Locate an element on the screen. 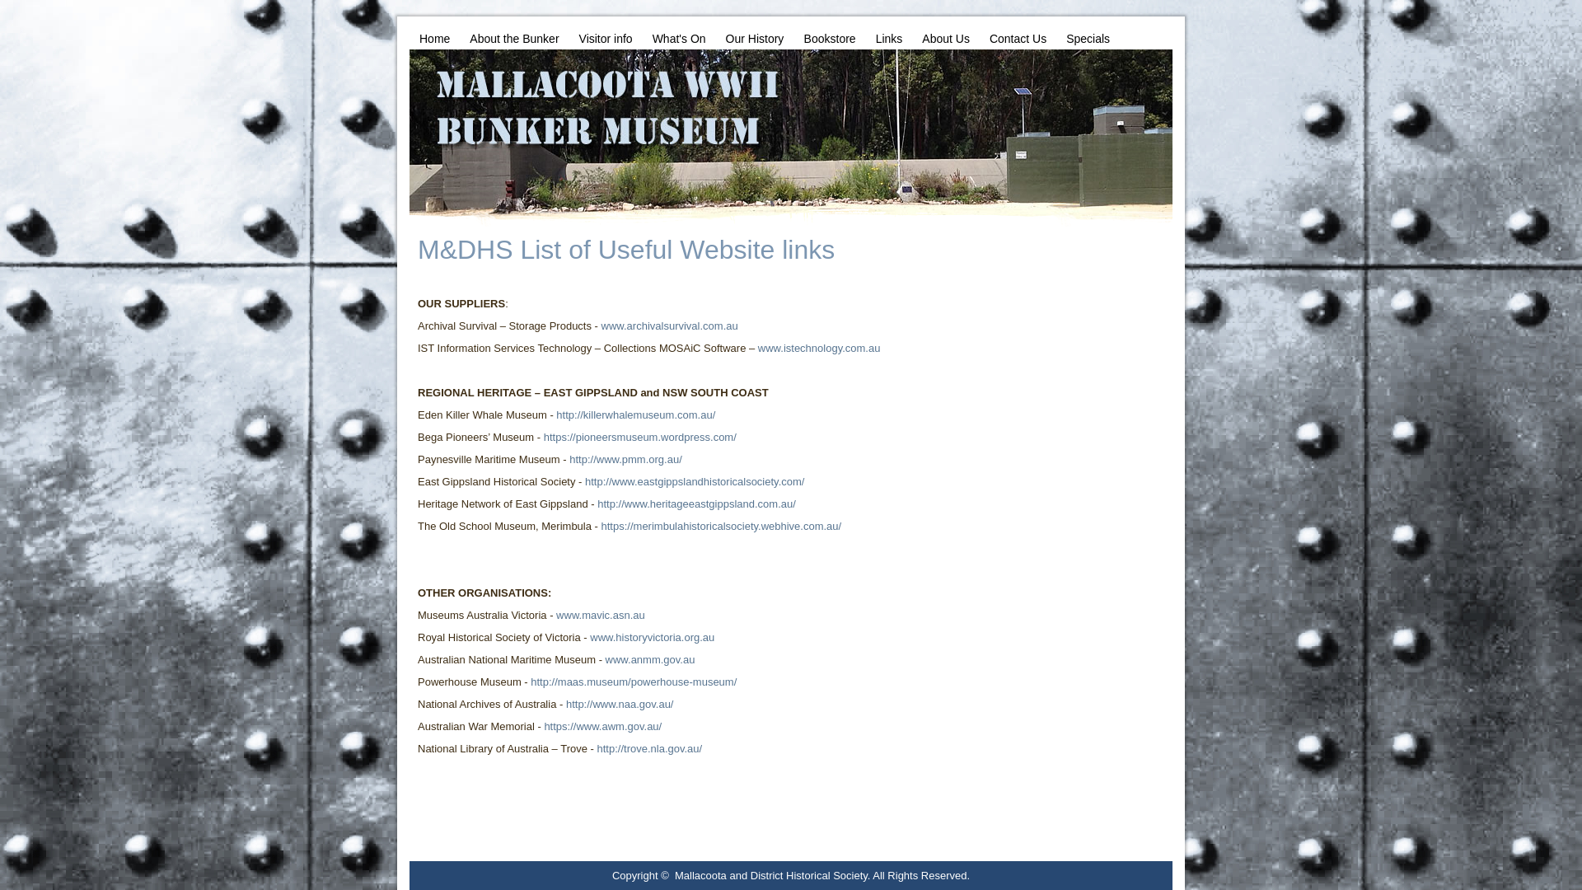 The image size is (1582, 890). http://www.naa.gov.au/ is located at coordinates (620, 704).